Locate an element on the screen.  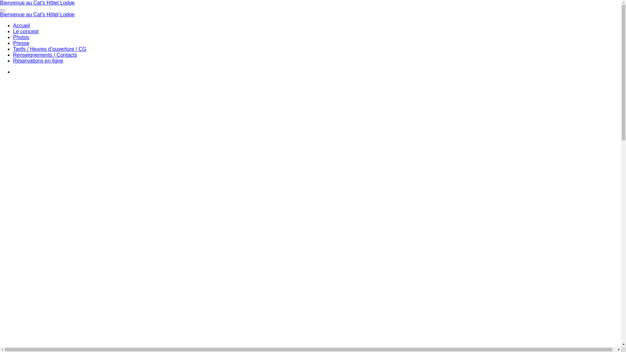
Renseignements / Contacts is located at coordinates (45, 55).